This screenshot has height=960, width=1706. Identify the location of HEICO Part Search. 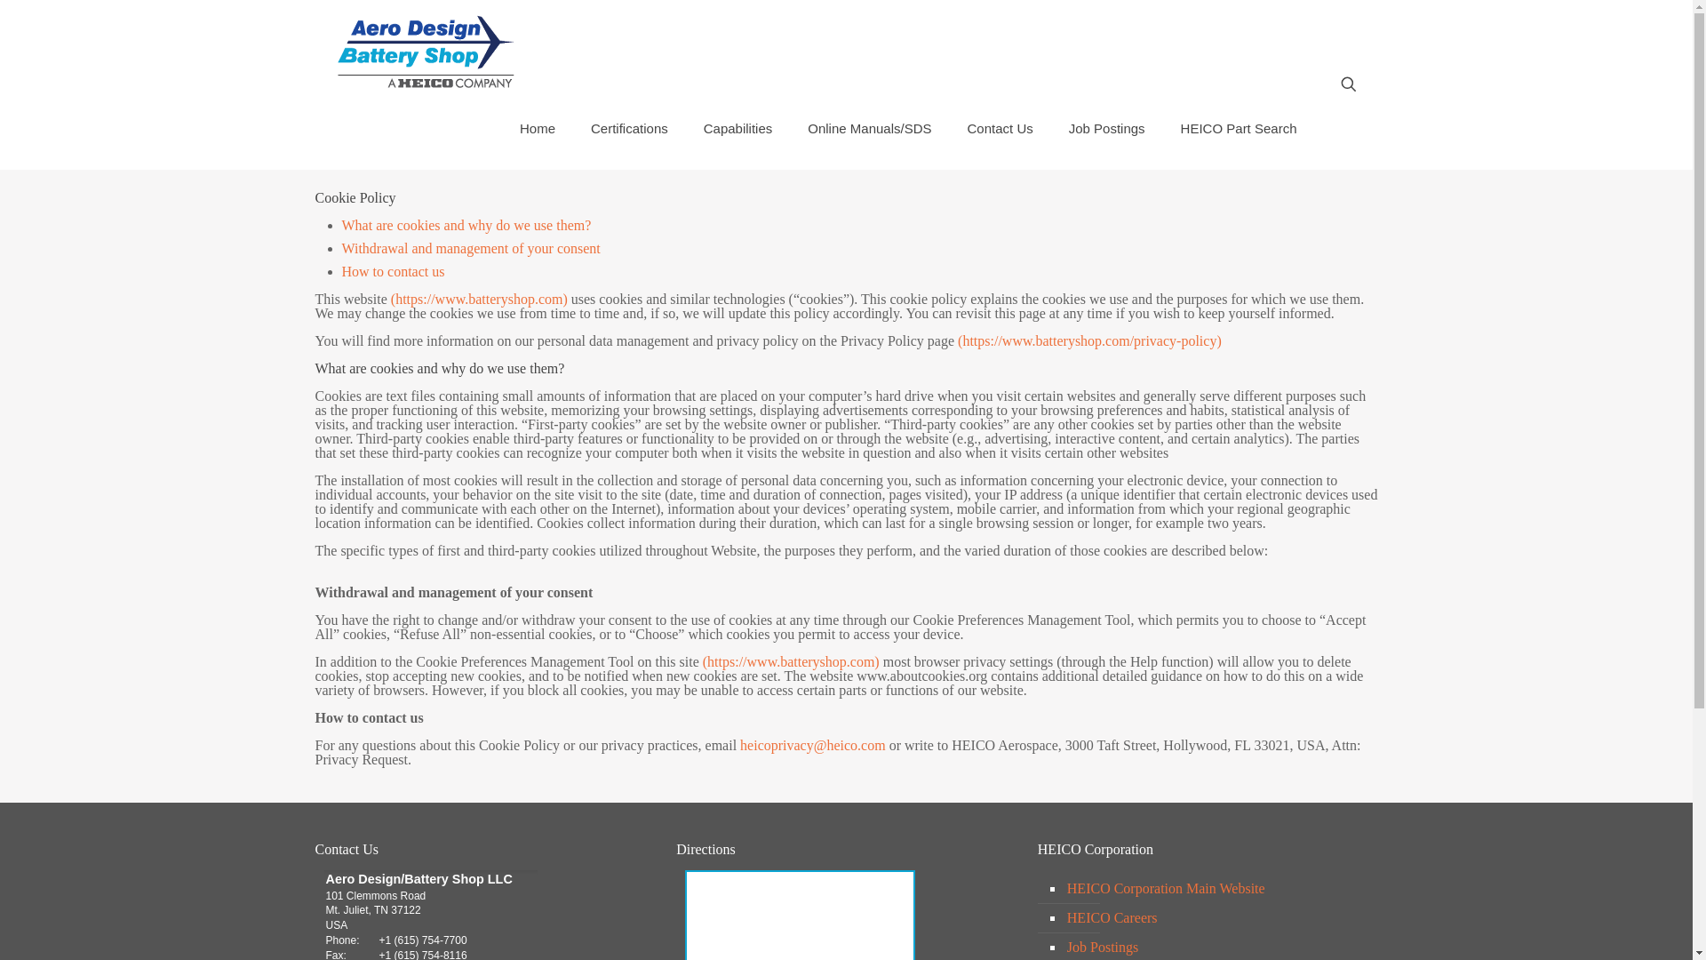
(1239, 129).